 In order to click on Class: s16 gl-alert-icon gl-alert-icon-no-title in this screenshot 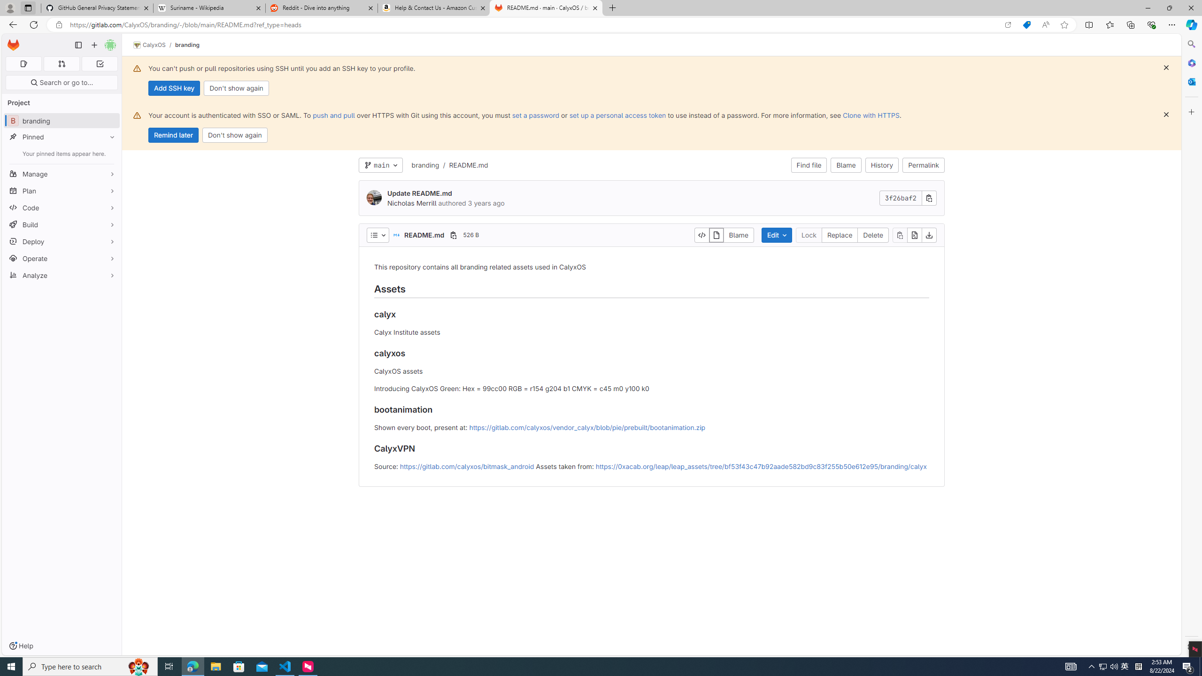, I will do `click(137, 115)`.